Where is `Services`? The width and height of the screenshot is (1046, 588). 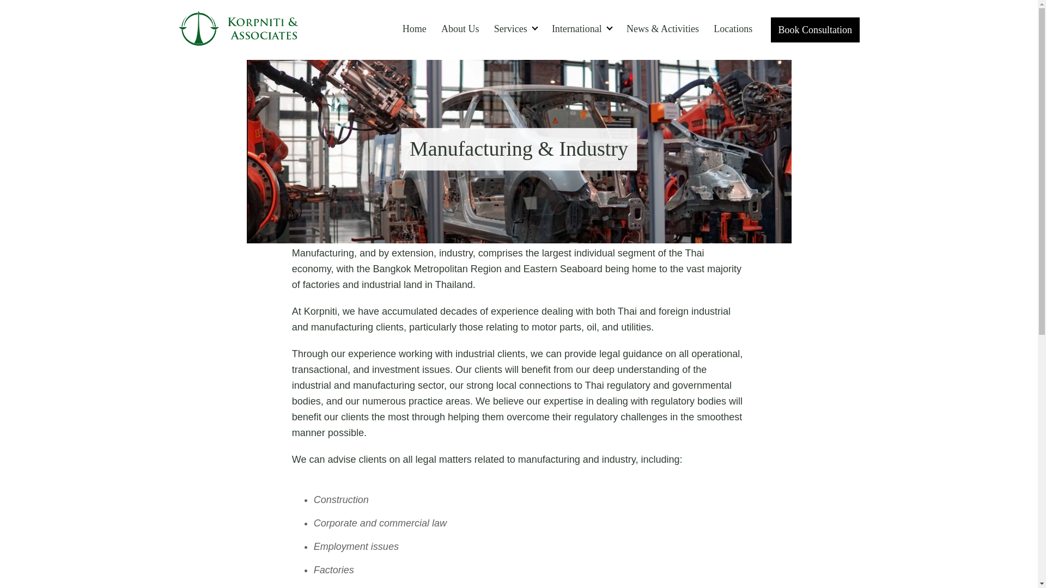 Services is located at coordinates (515, 29).